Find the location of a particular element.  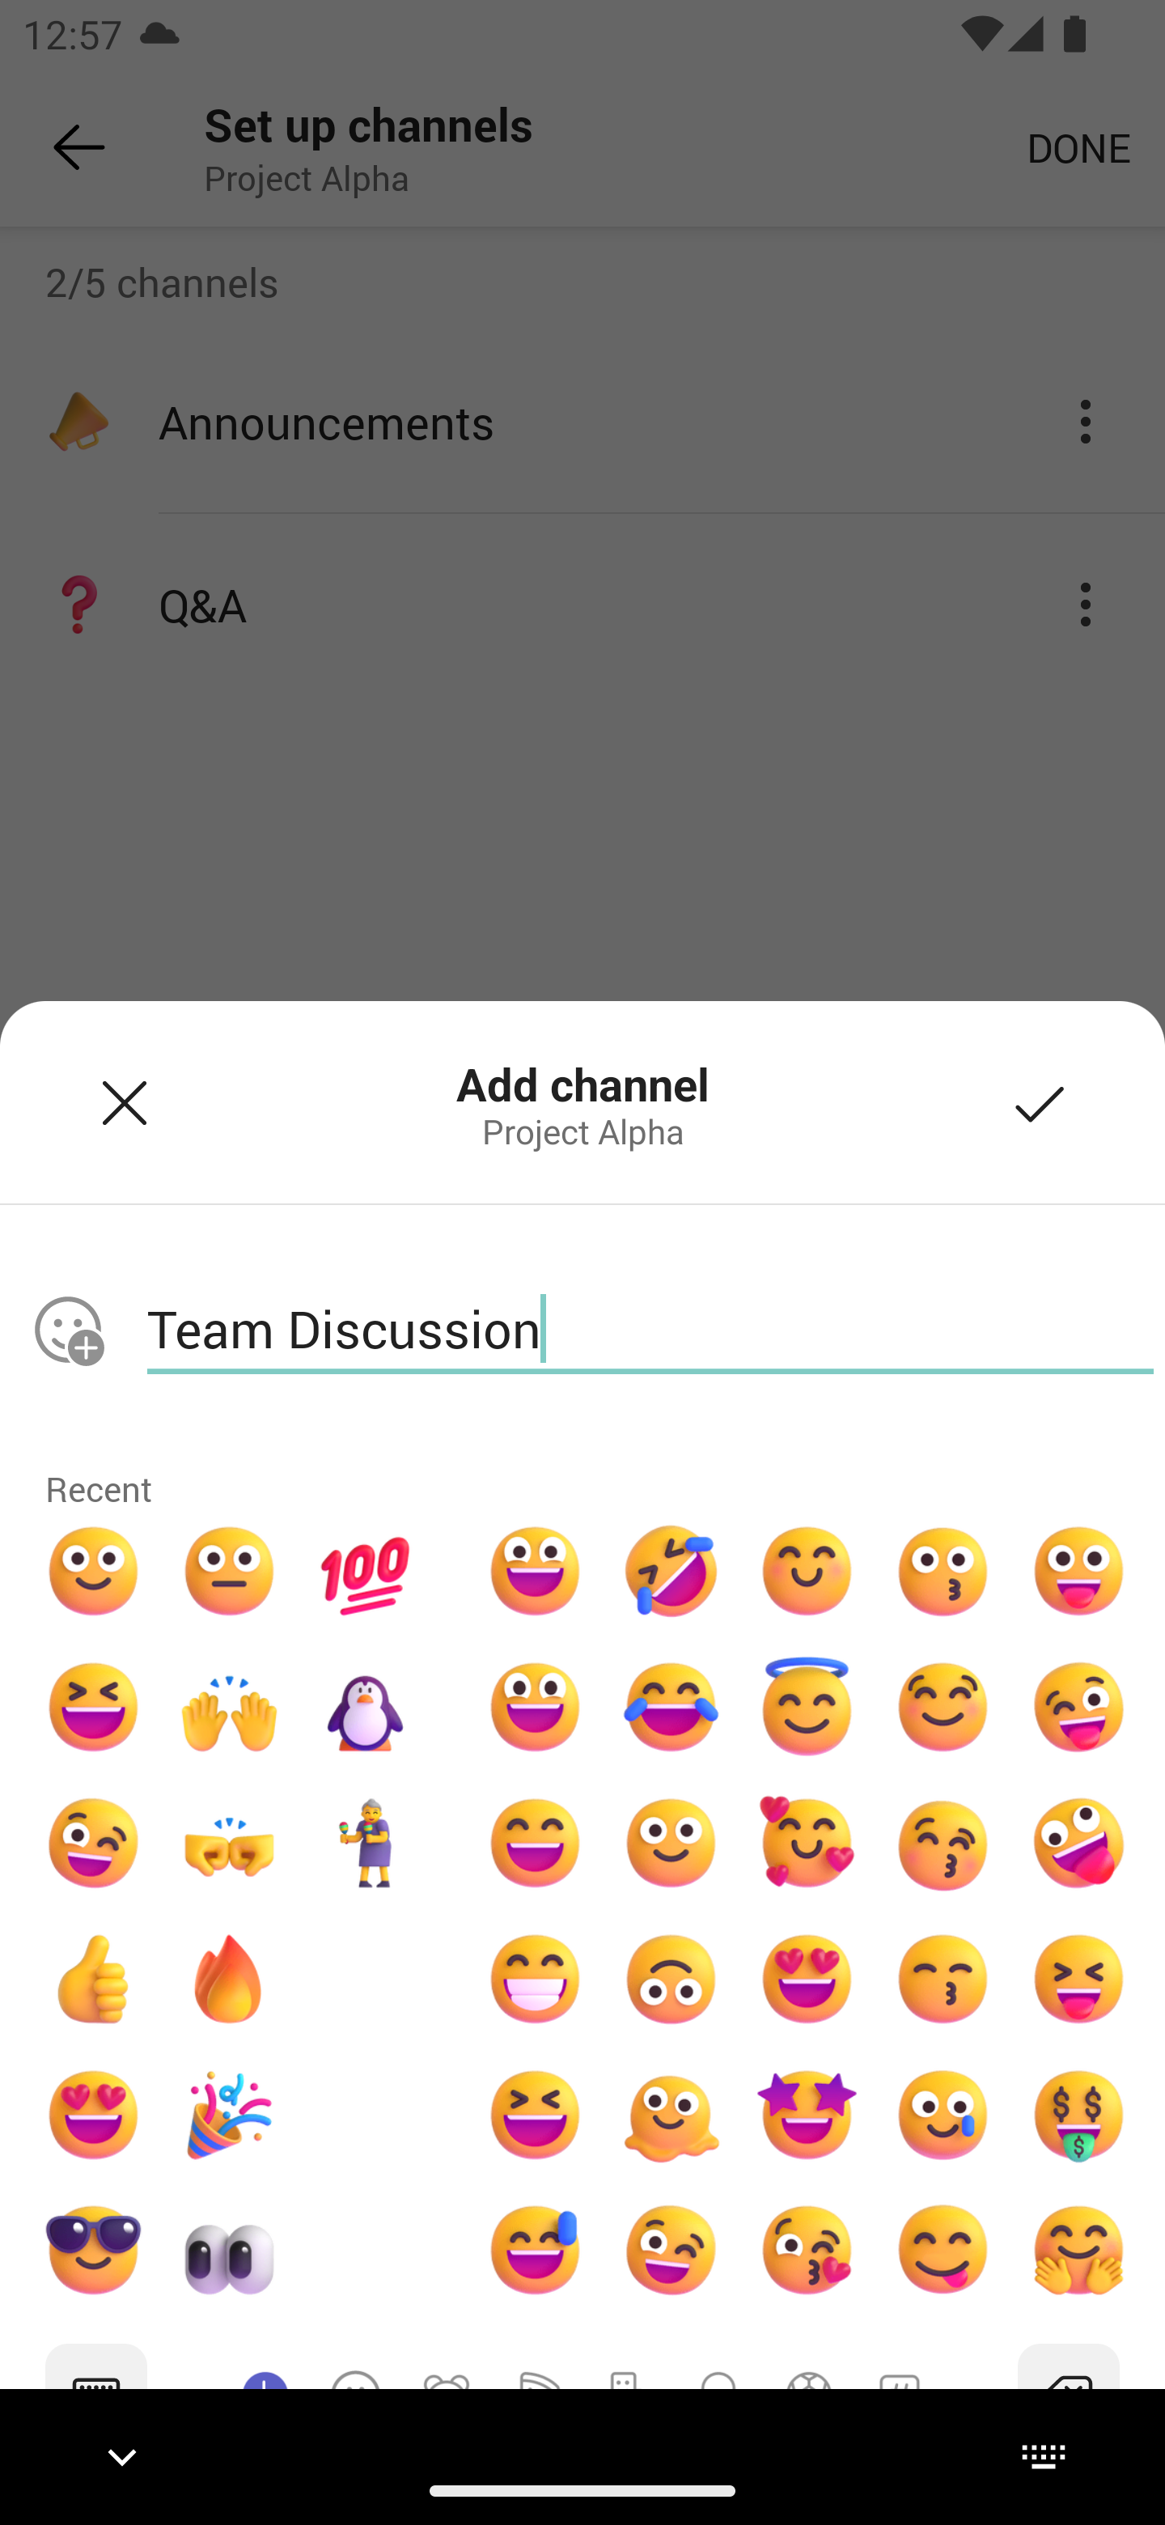

Add channel is located at coordinates (1040, 1102).